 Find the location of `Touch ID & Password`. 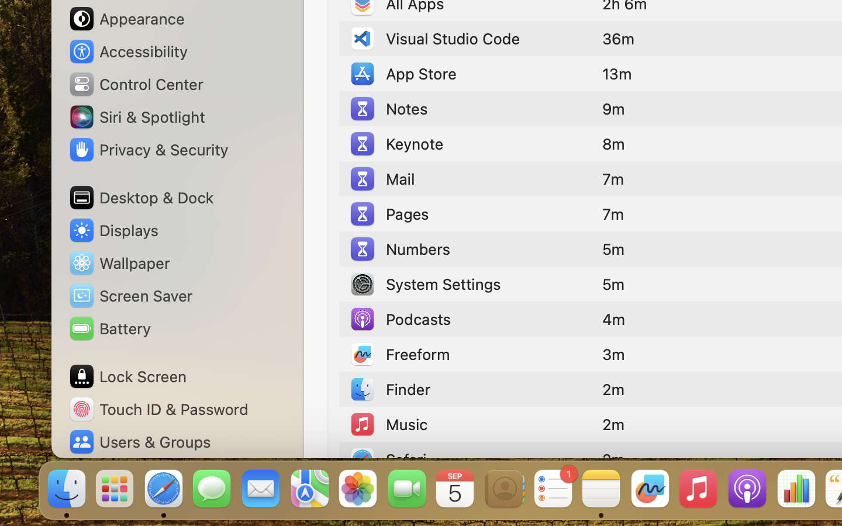

Touch ID & Password is located at coordinates (158, 409).